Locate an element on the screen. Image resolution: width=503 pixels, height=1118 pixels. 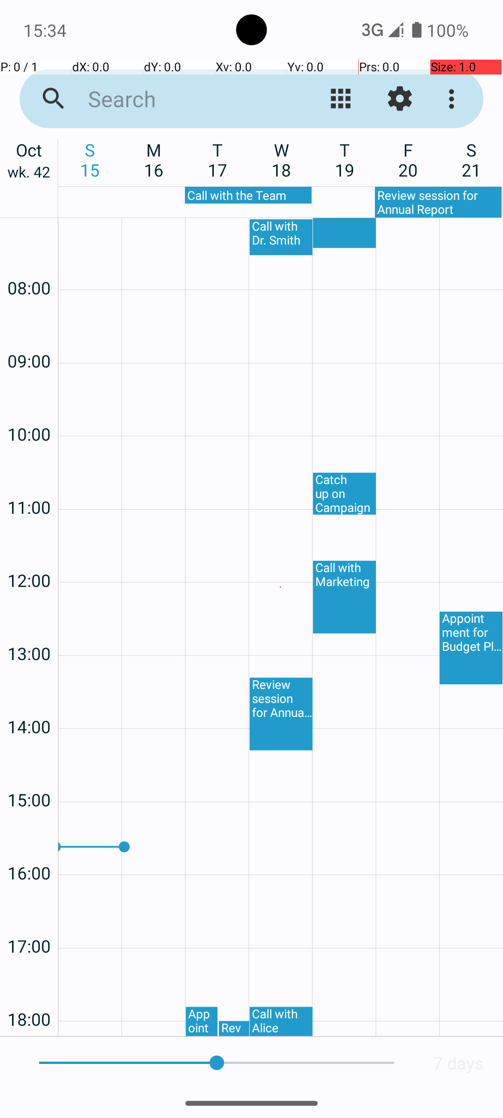
19:00 is located at coordinates (29, 1034).